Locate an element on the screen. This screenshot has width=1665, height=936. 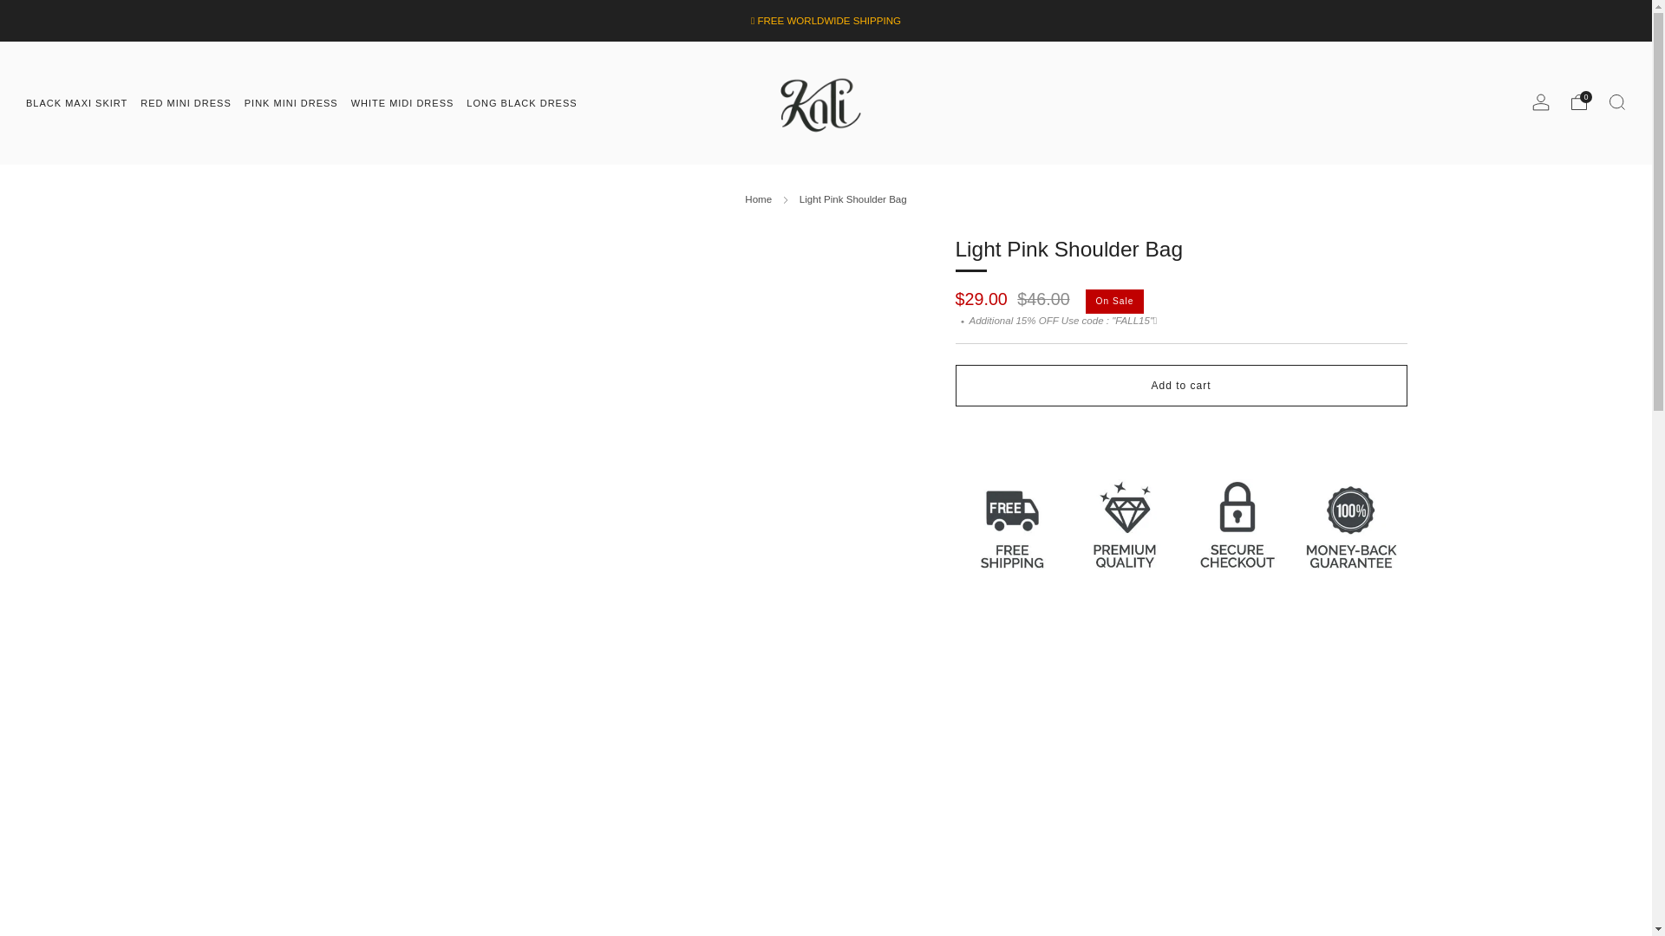
RED MINI DRESS is located at coordinates (186, 101).